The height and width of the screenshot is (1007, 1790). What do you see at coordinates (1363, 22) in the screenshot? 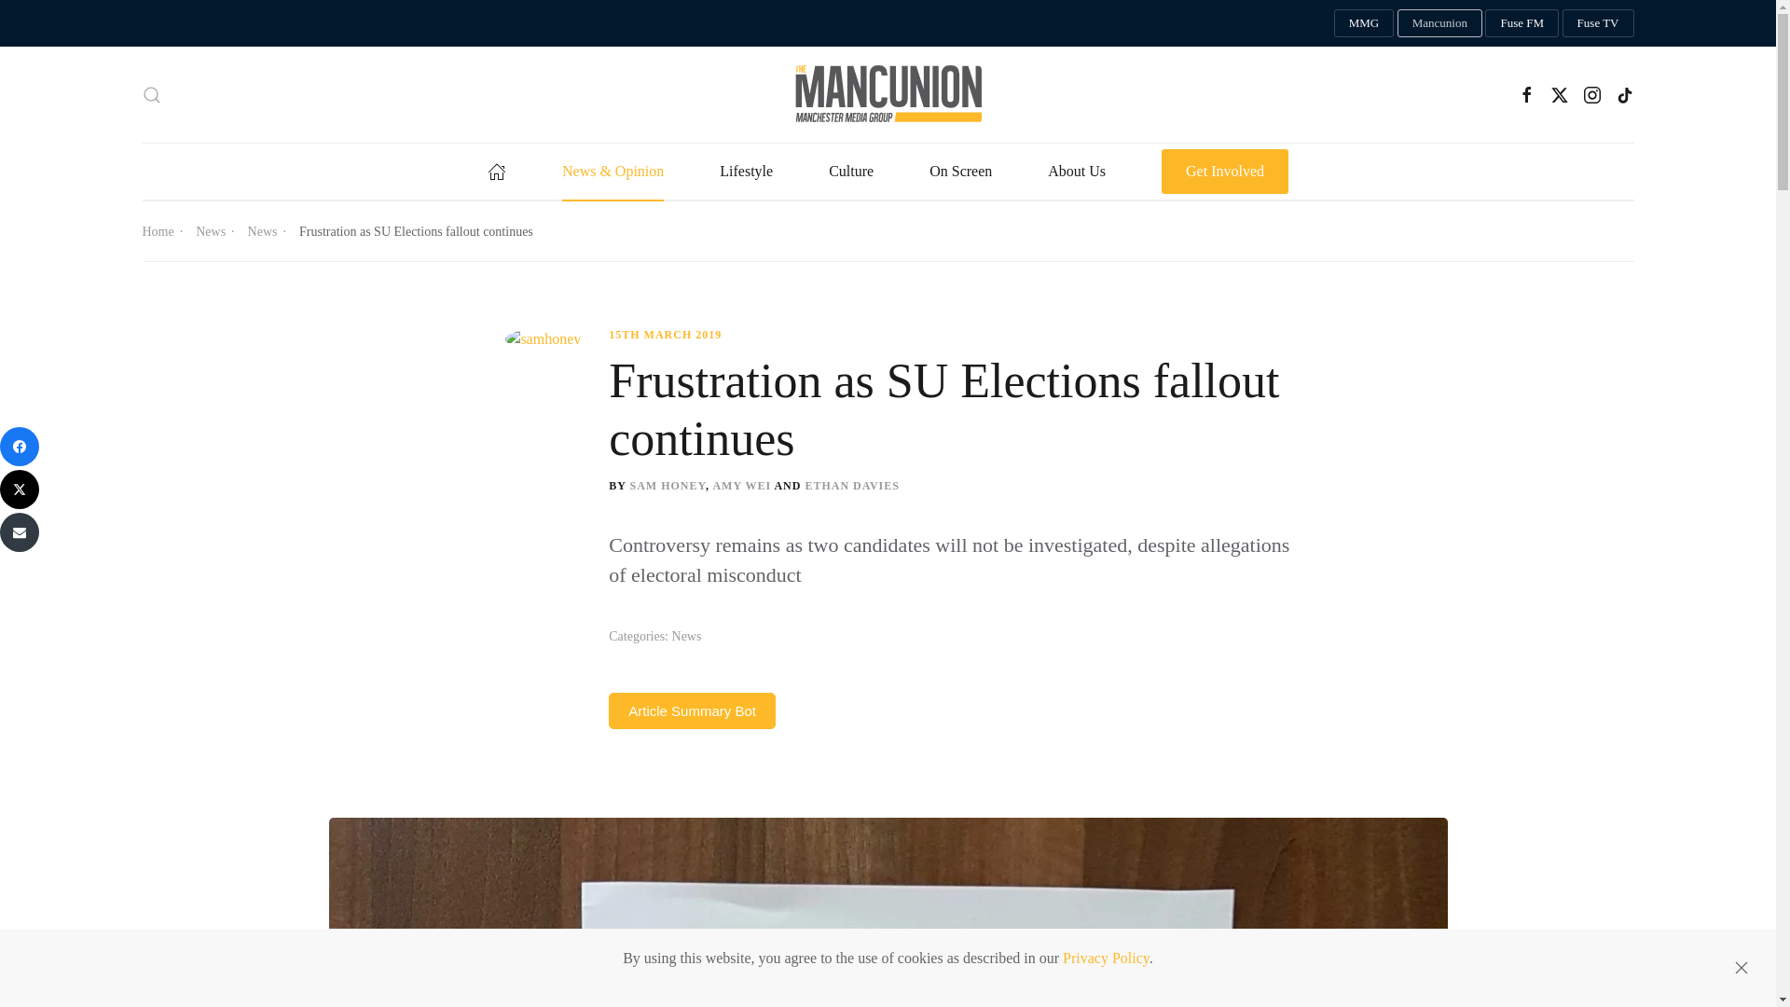
I see `Manchester Media Group` at bounding box center [1363, 22].